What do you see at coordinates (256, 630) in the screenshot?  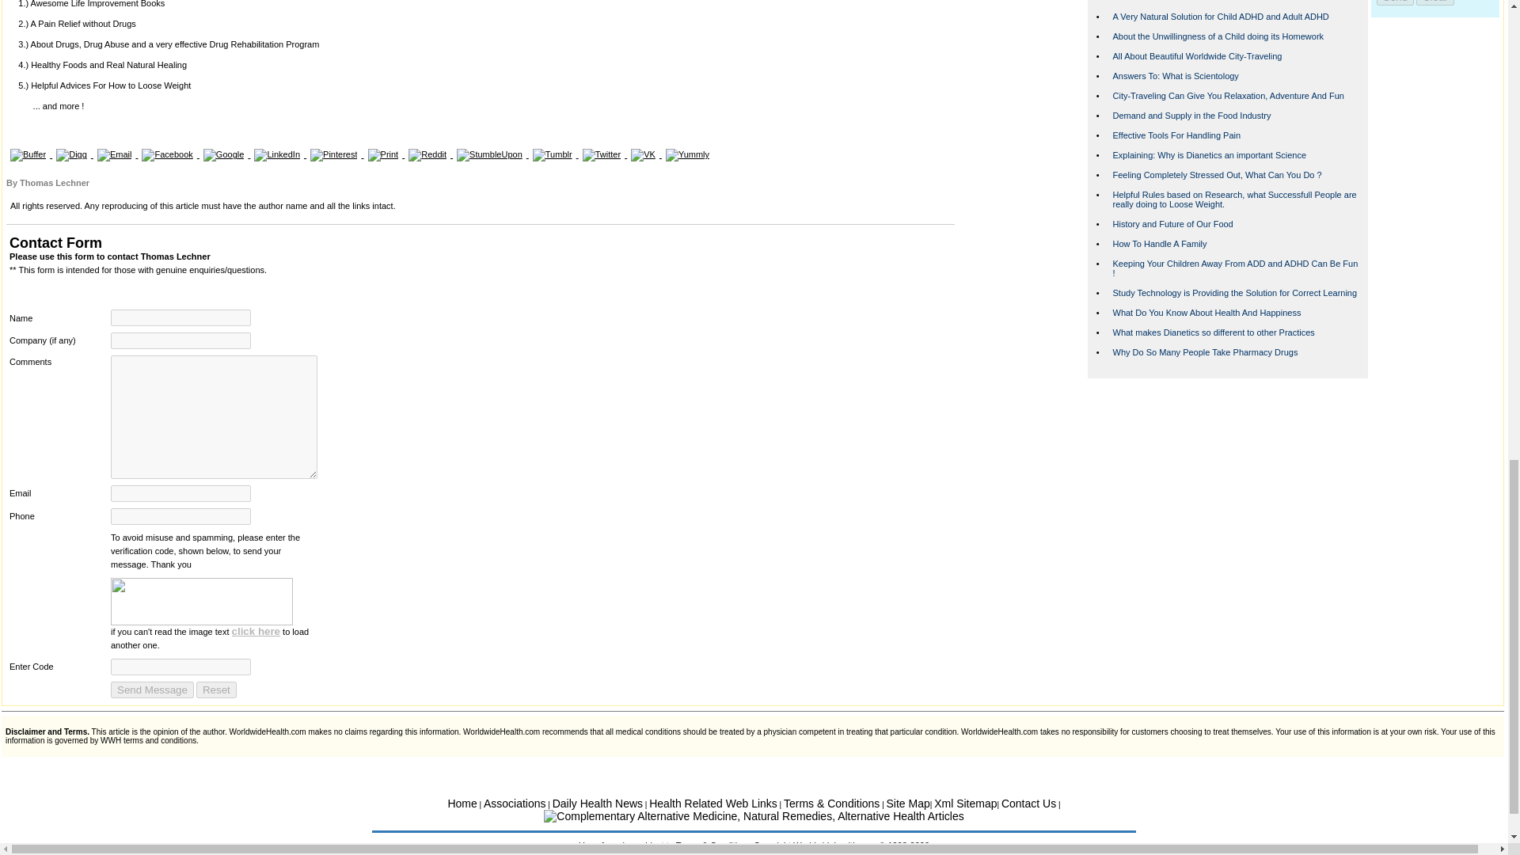 I see `click here` at bounding box center [256, 630].